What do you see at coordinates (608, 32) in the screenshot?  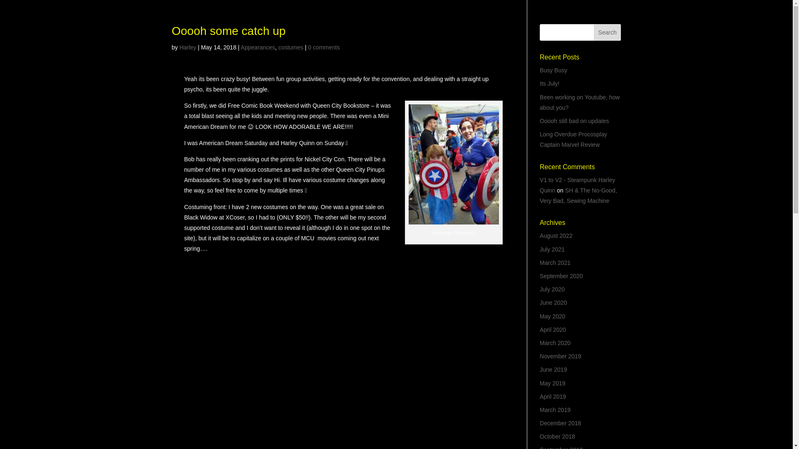 I see `Search` at bounding box center [608, 32].